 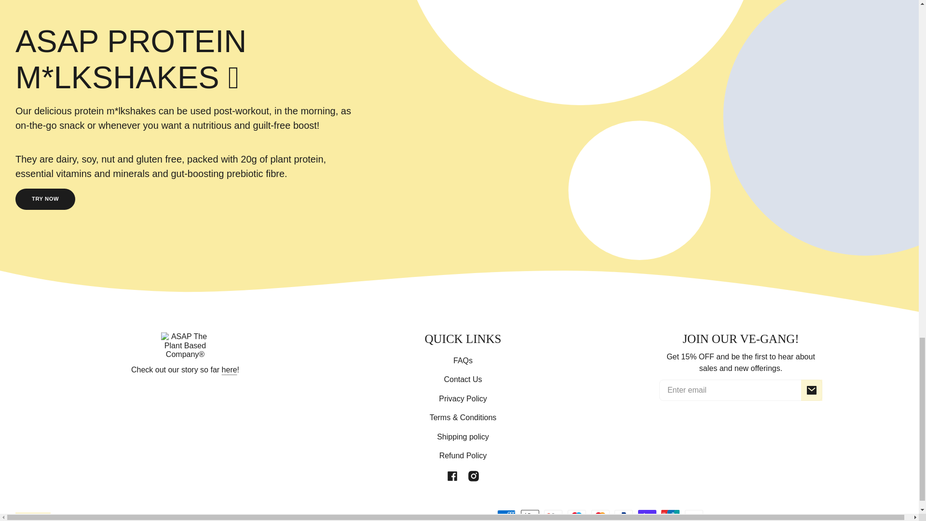 What do you see at coordinates (647, 515) in the screenshot?
I see `Shop Pay` at bounding box center [647, 515].